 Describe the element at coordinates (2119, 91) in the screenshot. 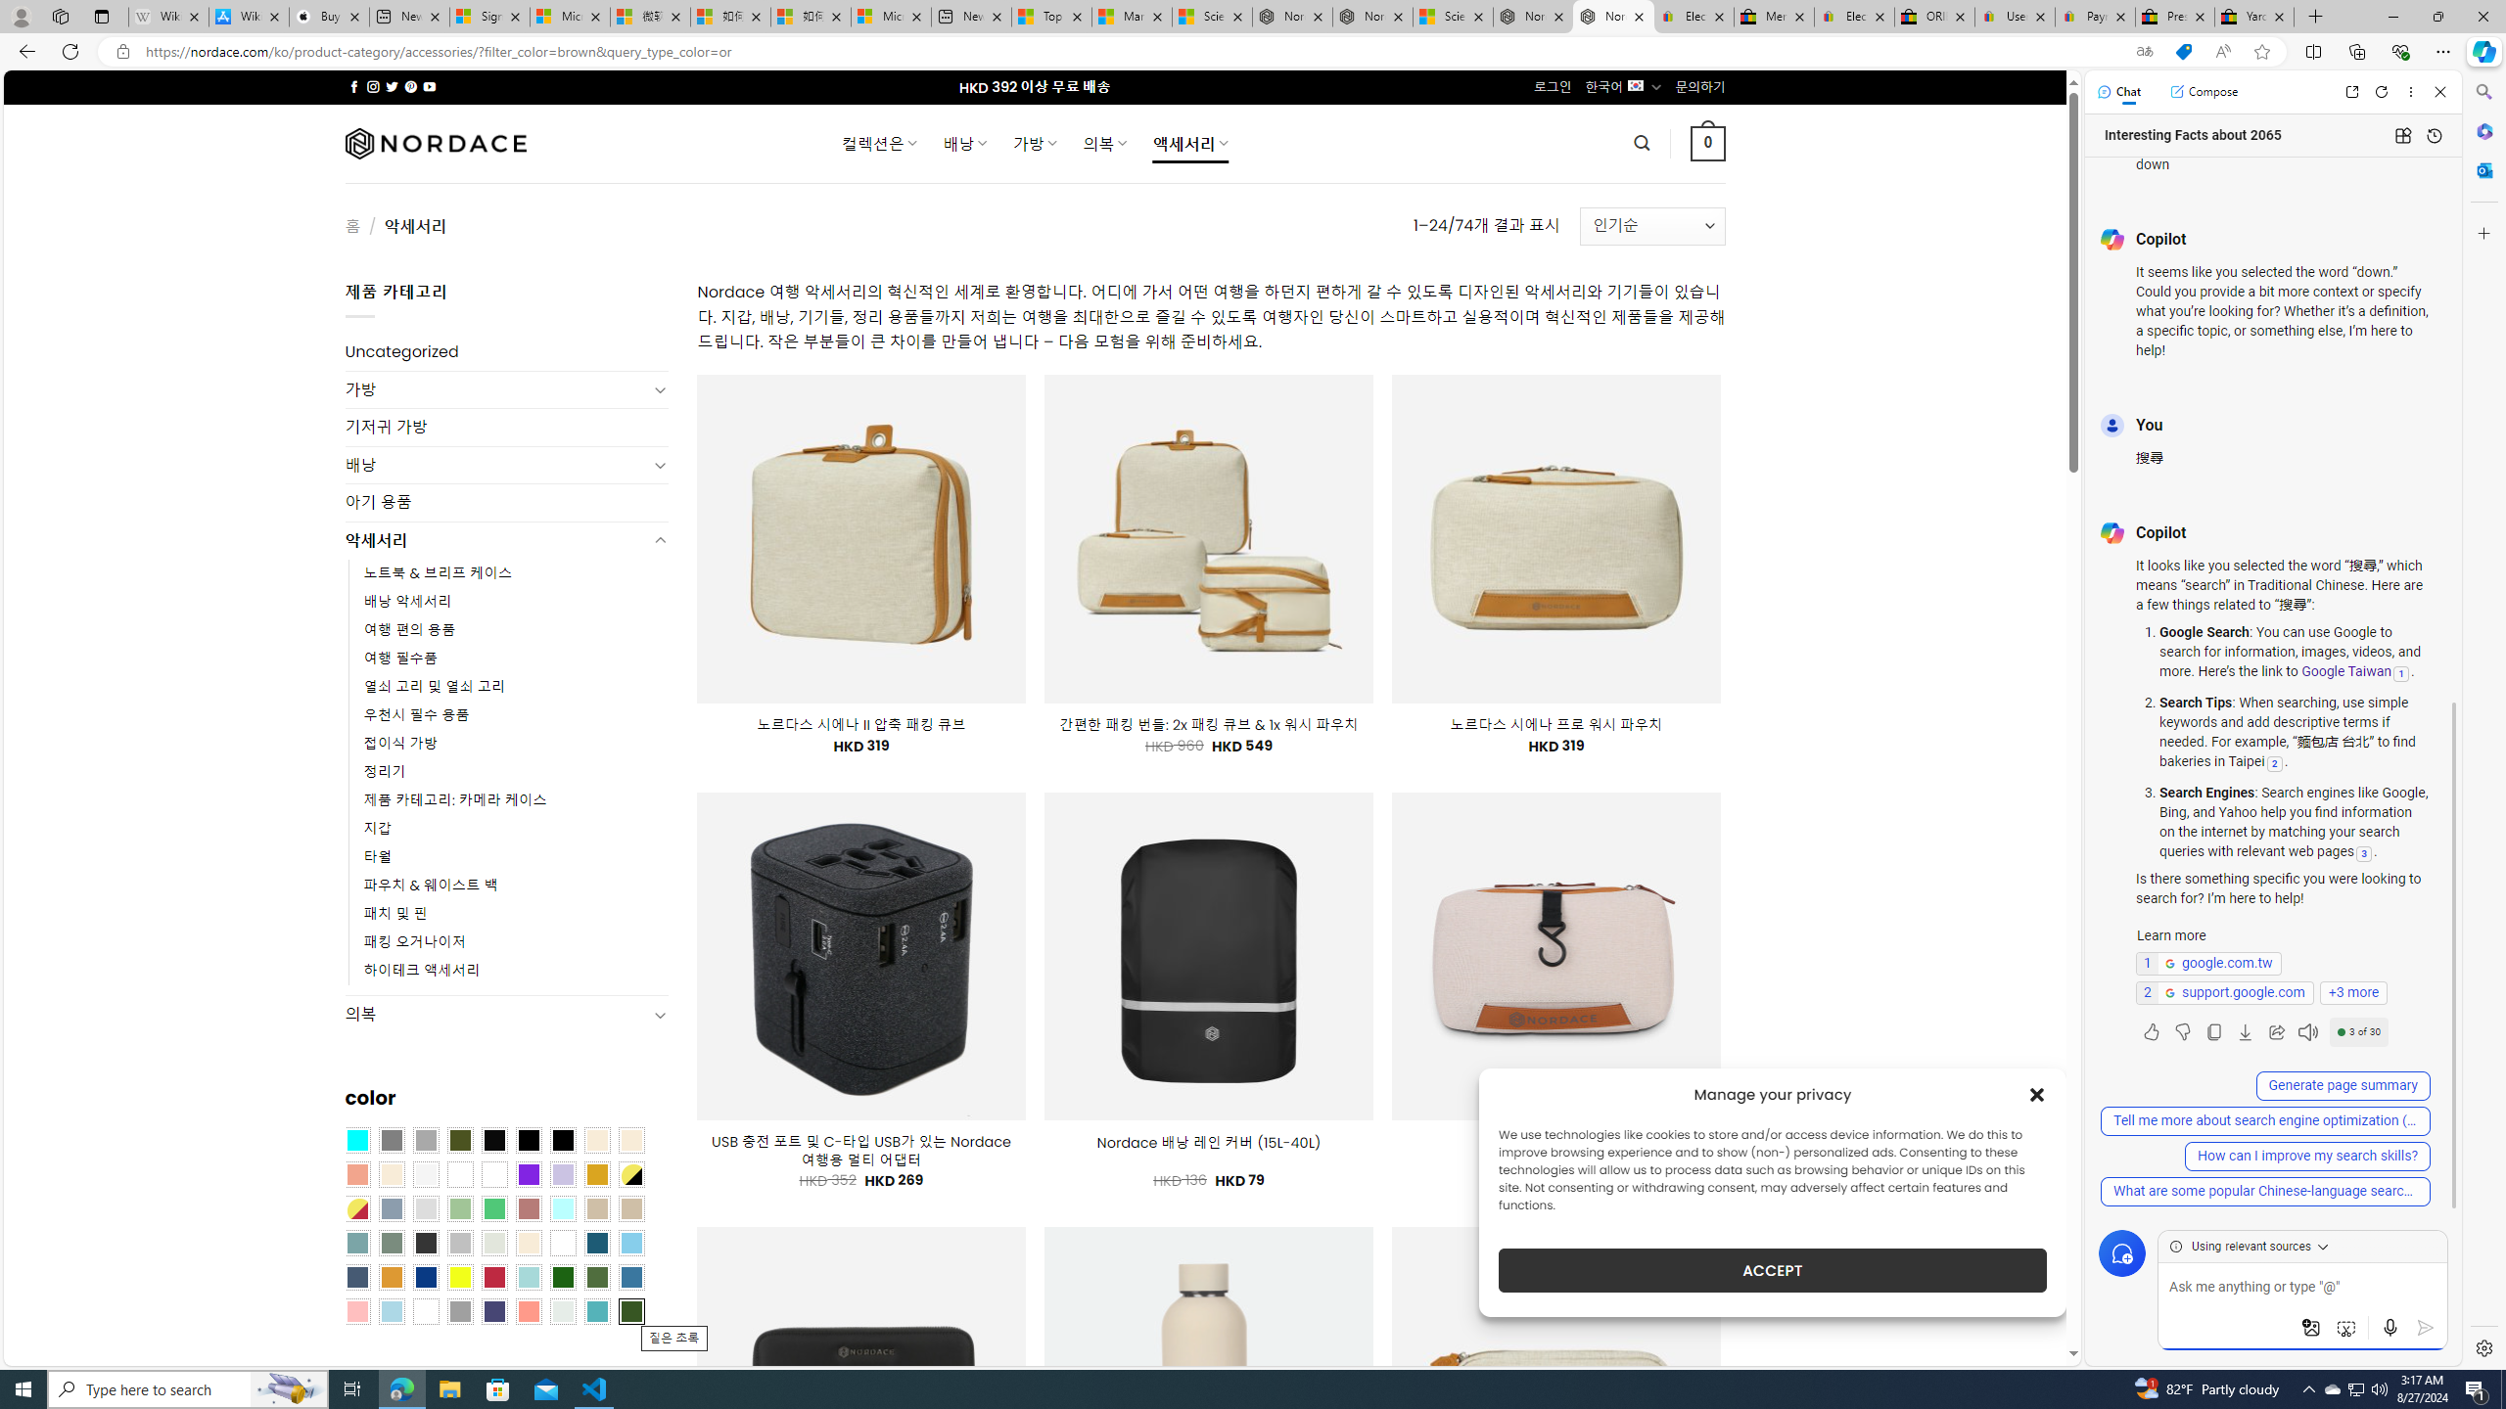

I see `Chat` at that location.